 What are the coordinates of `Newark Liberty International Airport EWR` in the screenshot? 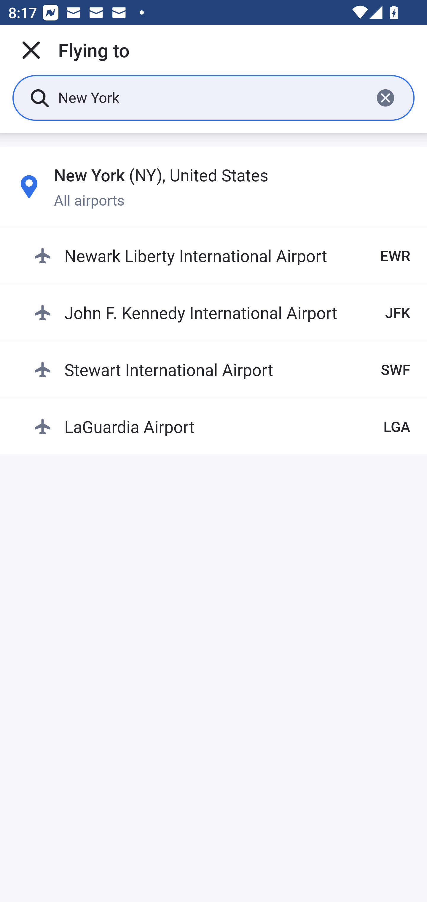 It's located at (222, 256).